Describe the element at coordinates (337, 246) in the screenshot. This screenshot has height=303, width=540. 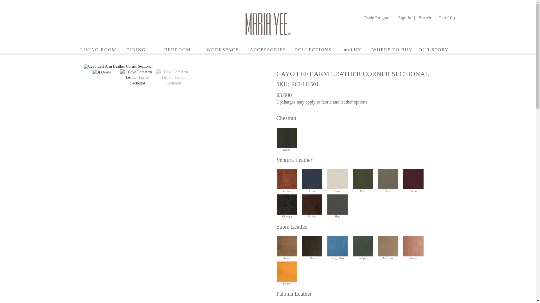
I see `Indigo Mist` at that location.